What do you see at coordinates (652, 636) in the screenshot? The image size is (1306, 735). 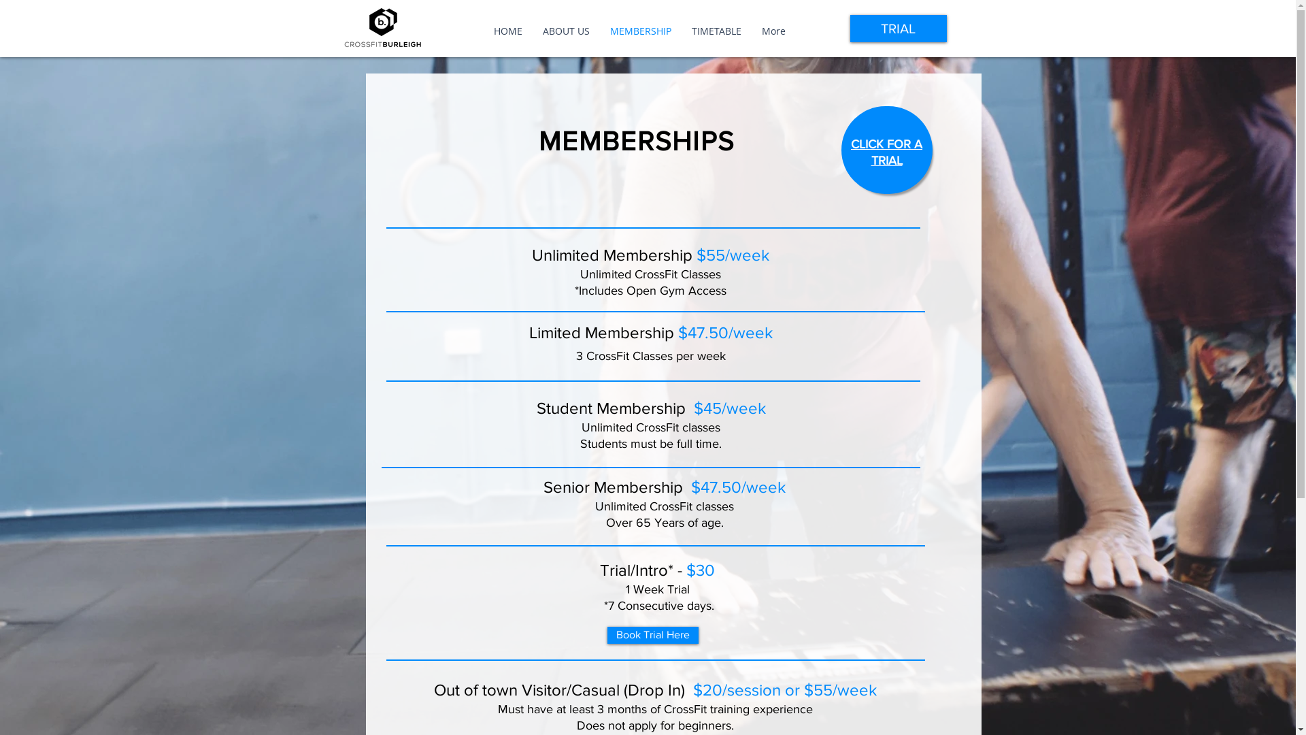 I see `Book Trial Here` at bounding box center [652, 636].